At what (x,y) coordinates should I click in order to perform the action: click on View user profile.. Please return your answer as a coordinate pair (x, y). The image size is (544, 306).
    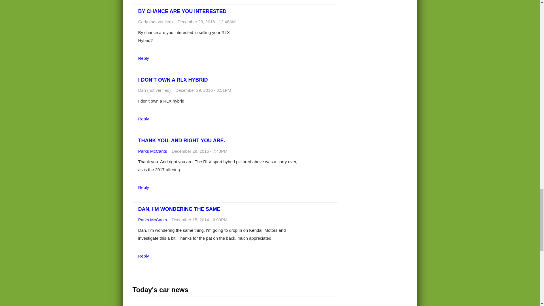
    Looking at the image, I should click on (152, 220).